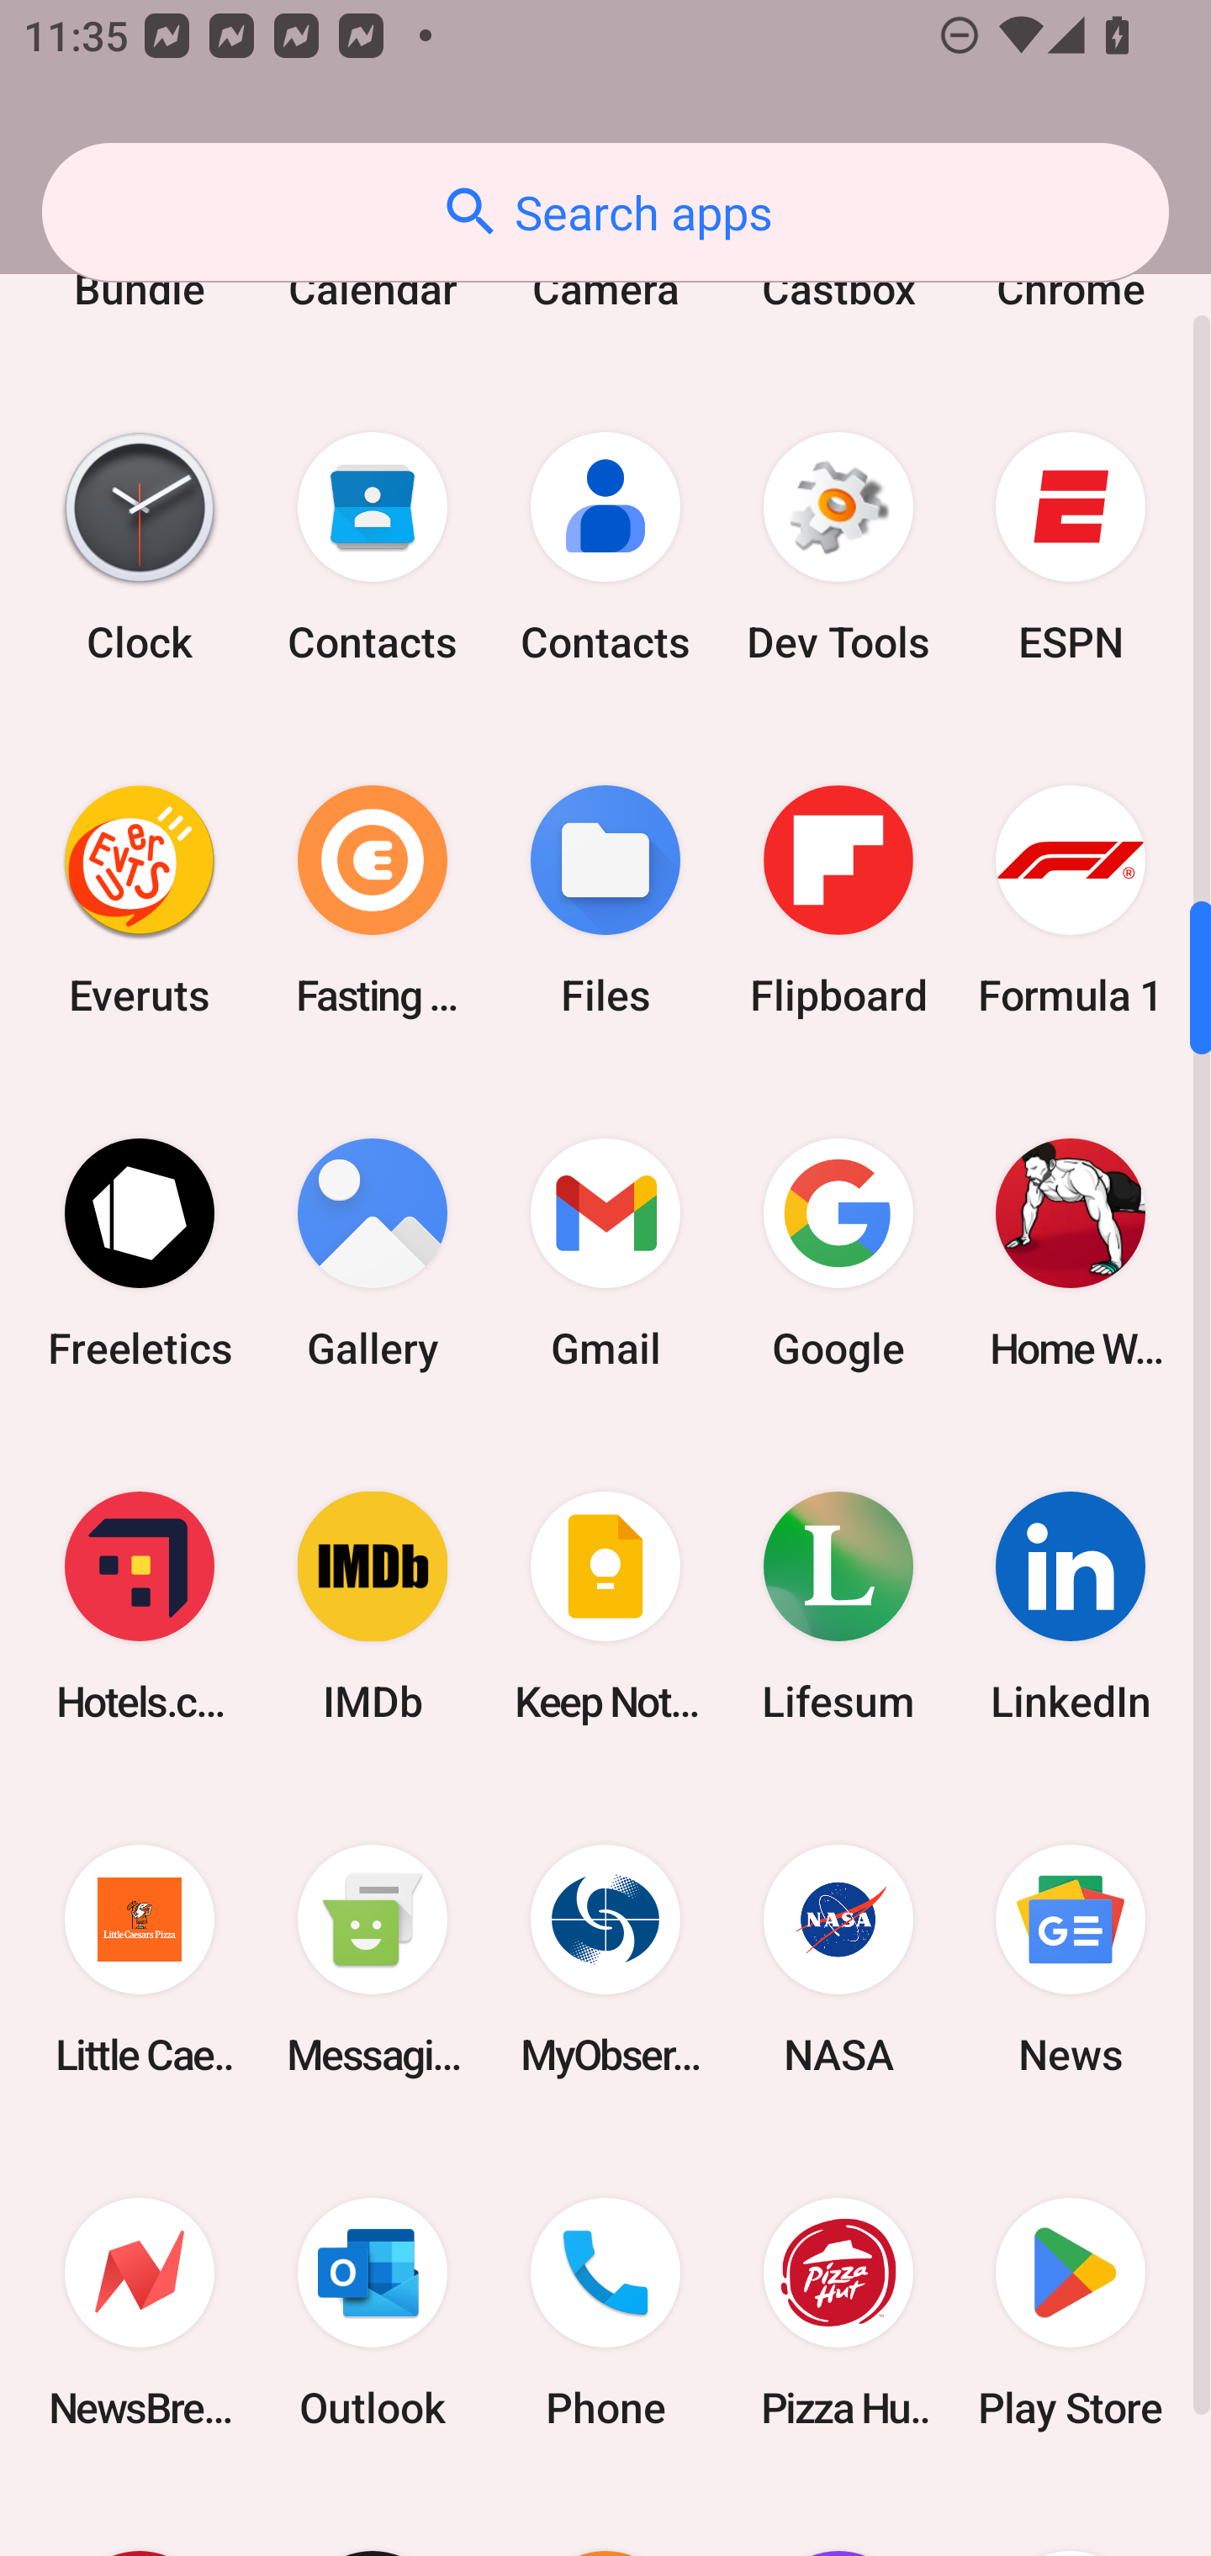  I want to click on Keep Notes, so click(605, 1608).